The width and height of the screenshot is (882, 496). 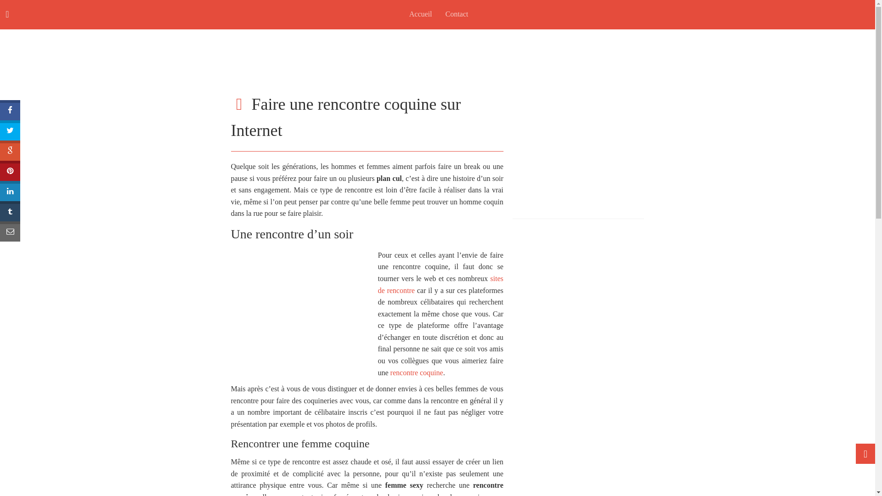 I want to click on Contact, so click(x=456, y=15).